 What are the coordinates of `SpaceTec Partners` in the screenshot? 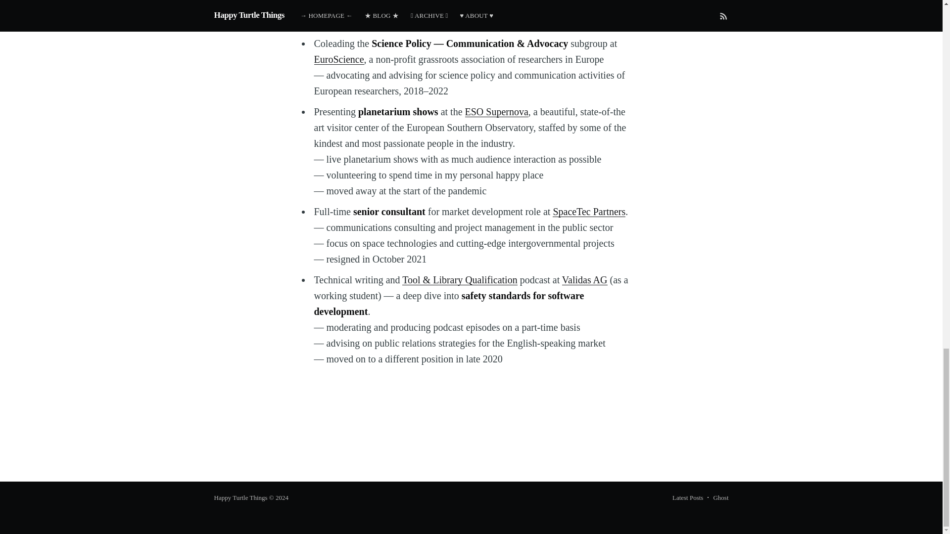 It's located at (589, 211).